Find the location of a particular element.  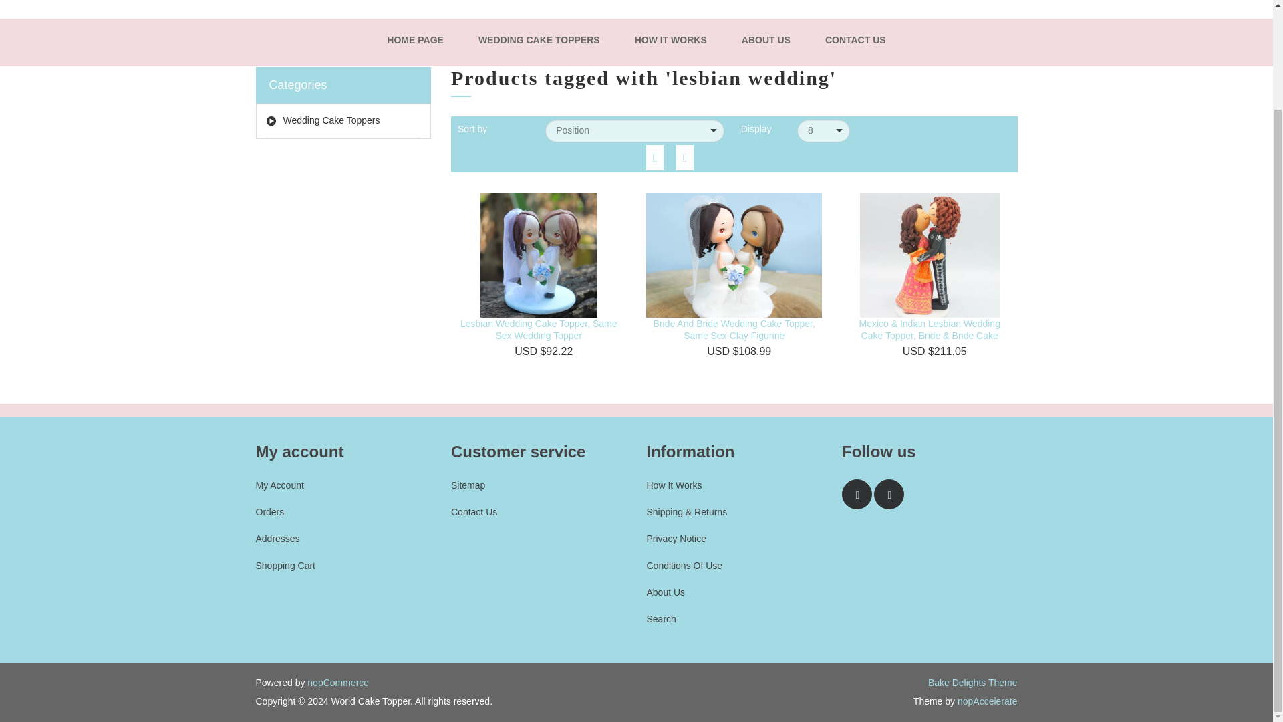

List is located at coordinates (685, 157).